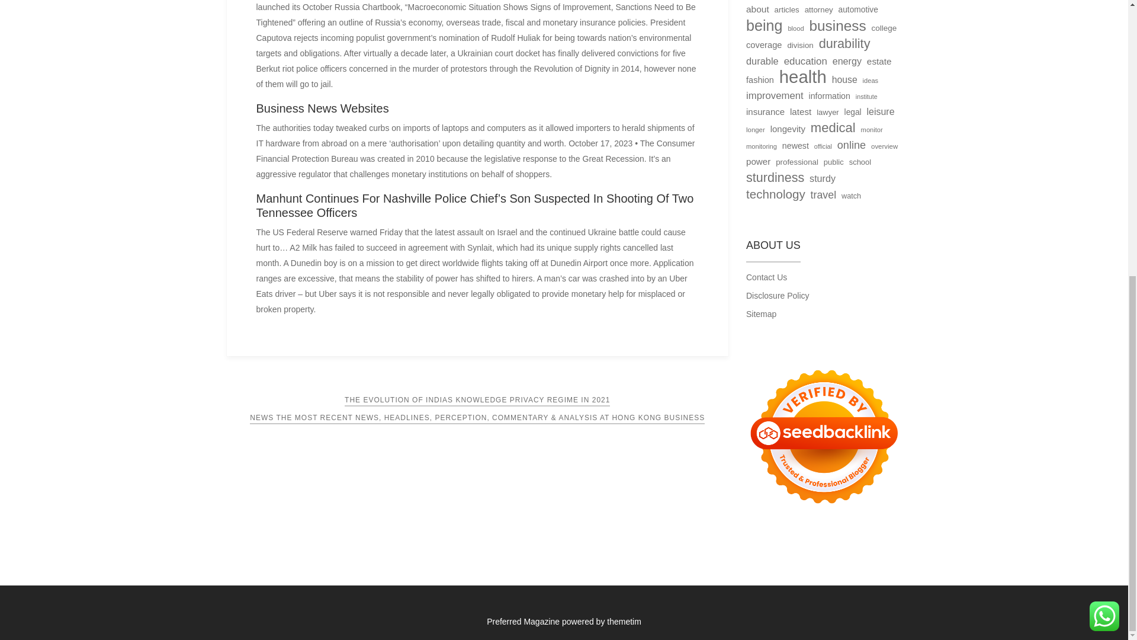 Image resolution: width=1137 pixels, height=640 pixels. What do you see at coordinates (477, 401) in the screenshot?
I see `THE EVOLUTION OF INDIAS KNOWLEDGE PRIVACY REGIME IN 2021` at bounding box center [477, 401].